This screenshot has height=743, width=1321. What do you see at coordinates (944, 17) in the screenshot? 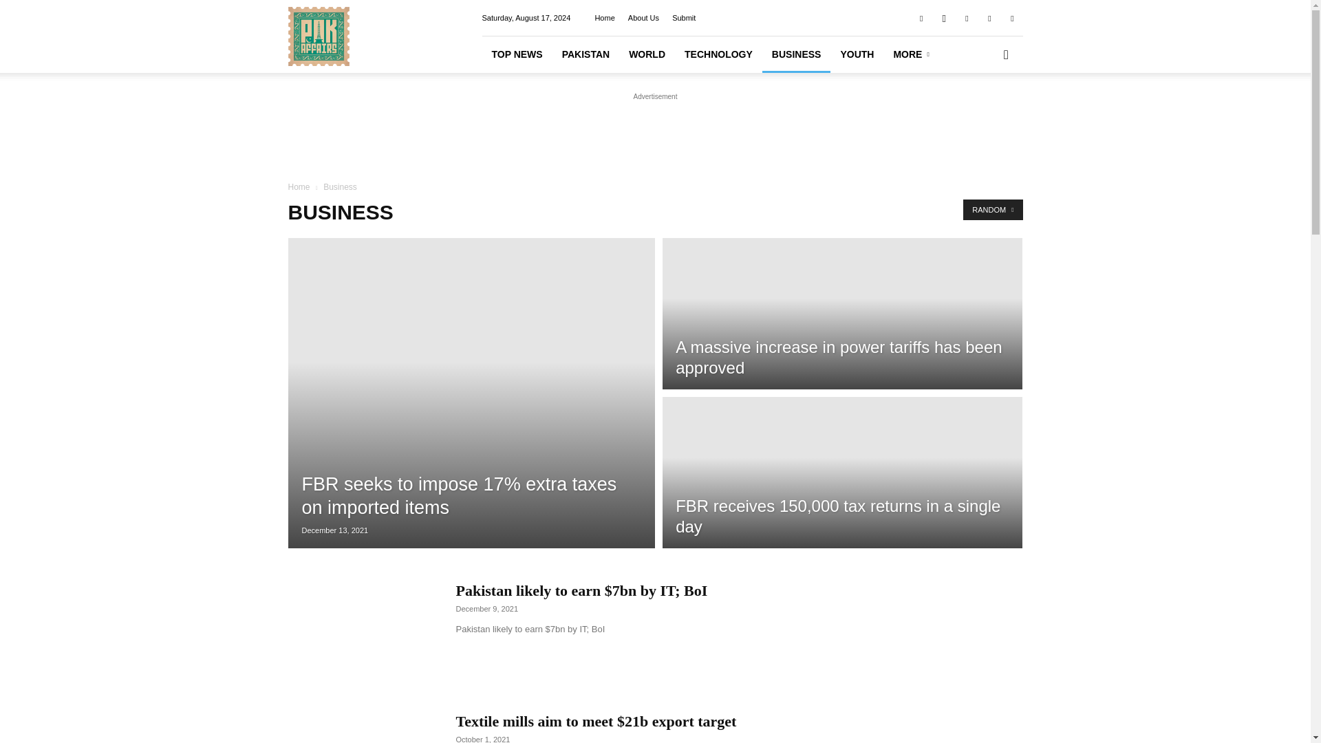
I see `Instagram` at bounding box center [944, 17].